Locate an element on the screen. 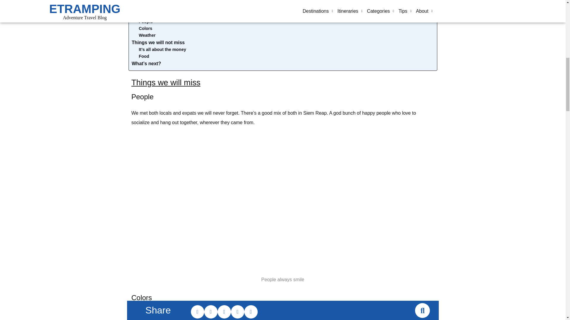  Things we will not miss is located at coordinates (158, 42).